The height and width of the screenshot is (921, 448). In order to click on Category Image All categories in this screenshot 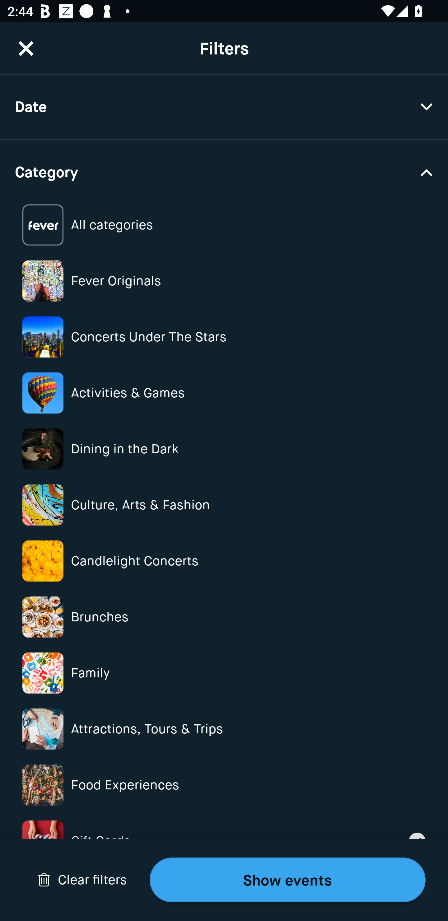, I will do `click(224, 225)`.